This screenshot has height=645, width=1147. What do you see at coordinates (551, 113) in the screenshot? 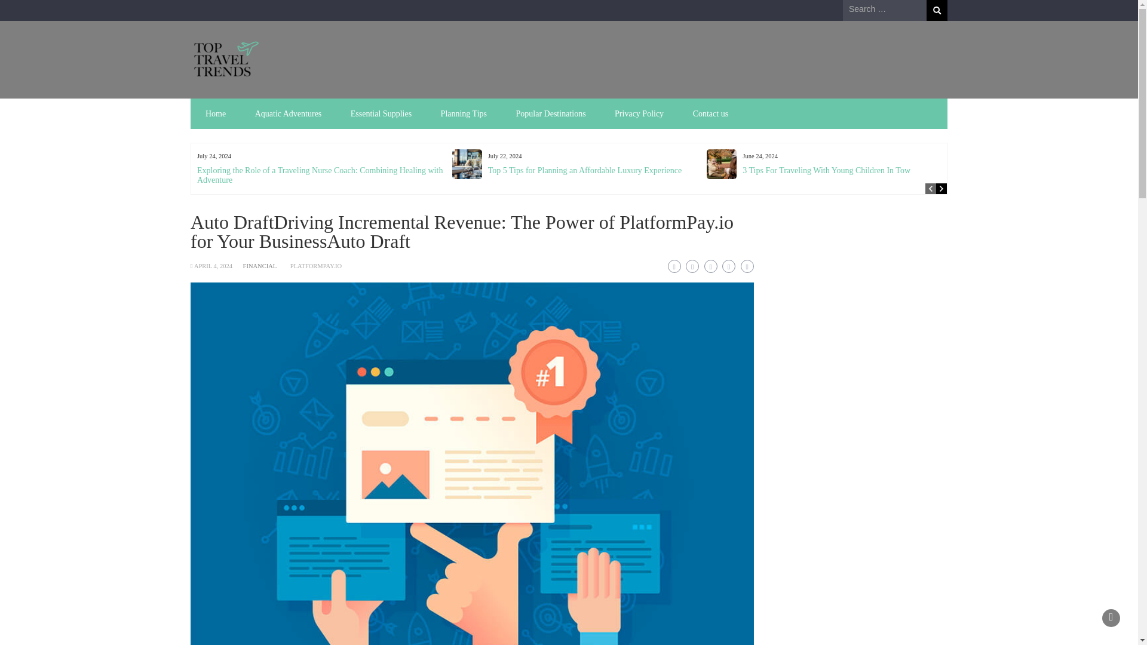
I see `Popular Destinations` at bounding box center [551, 113].